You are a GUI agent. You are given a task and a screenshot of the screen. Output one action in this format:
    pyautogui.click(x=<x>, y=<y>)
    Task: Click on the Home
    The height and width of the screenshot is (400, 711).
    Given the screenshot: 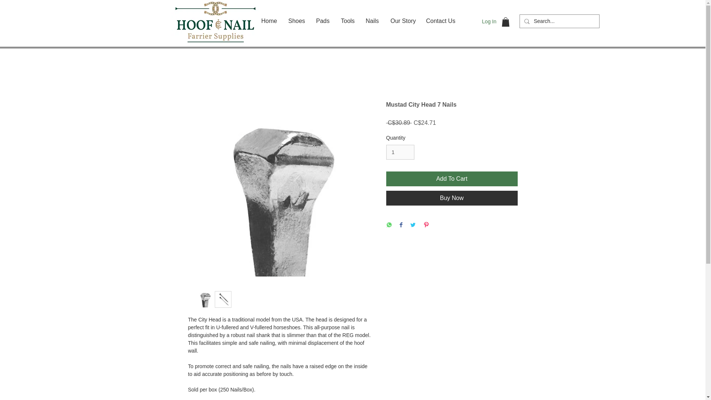 What is the action you would take?
    pyautogui.click(x=269, y=21)
    